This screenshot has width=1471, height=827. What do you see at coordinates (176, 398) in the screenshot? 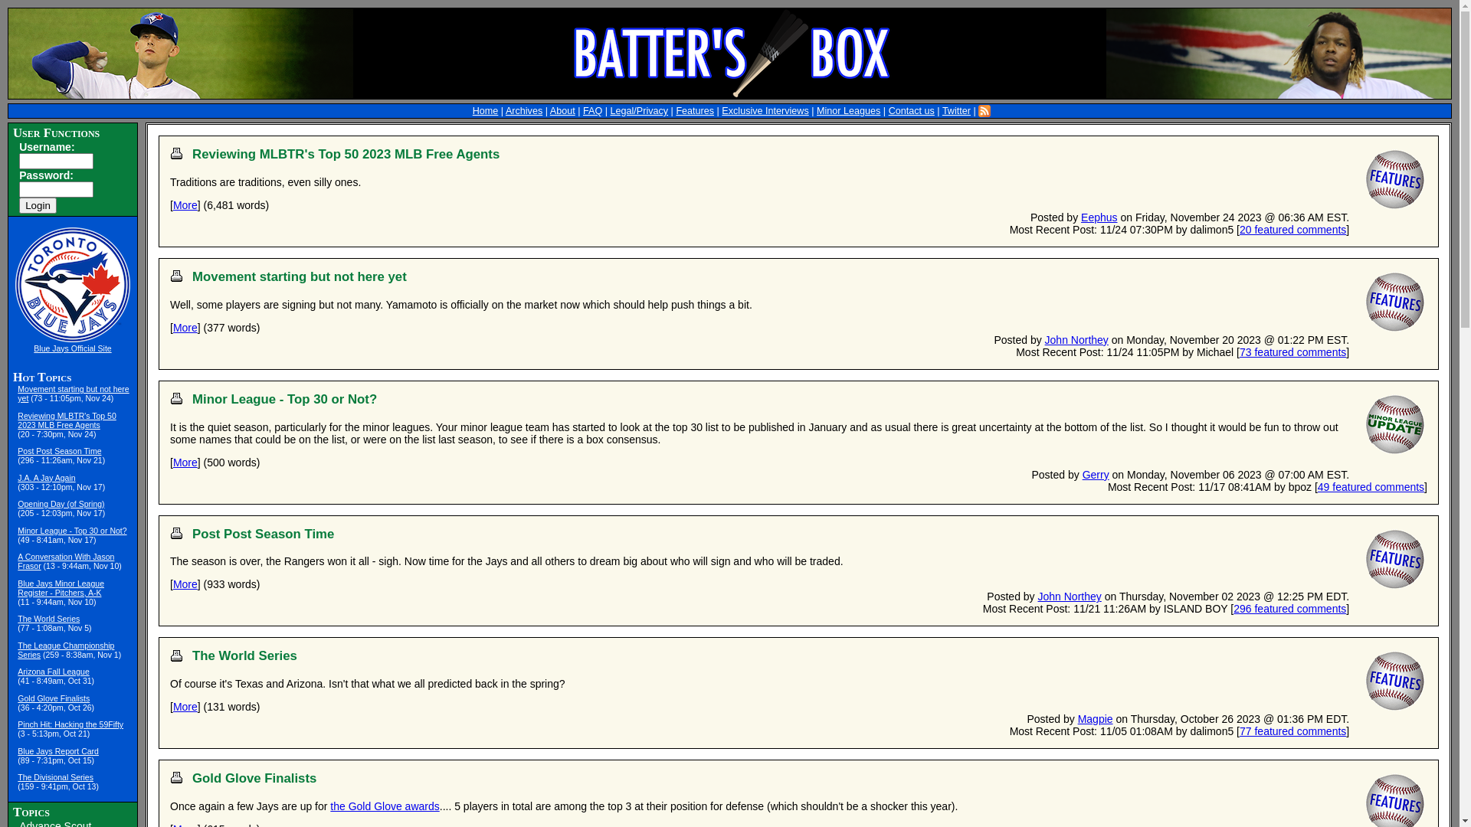
I see `Printable Story Format` at bounding box center [176, 398].